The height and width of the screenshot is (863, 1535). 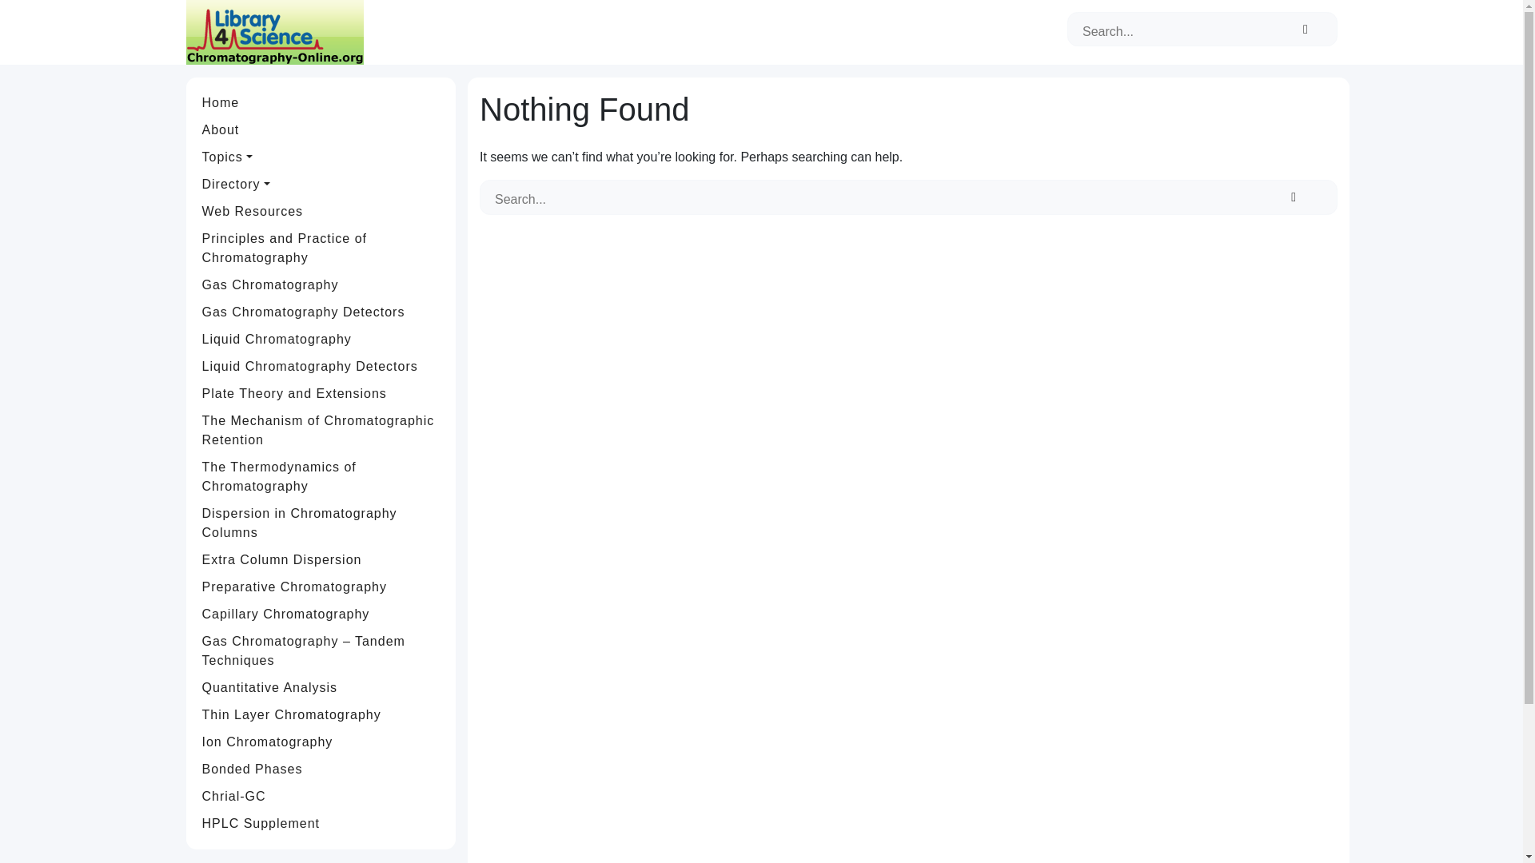 What do you see at coordinates (321, 742) in the screenshot?
I see `Ion Chromatography` at bounding box center [321, 742].